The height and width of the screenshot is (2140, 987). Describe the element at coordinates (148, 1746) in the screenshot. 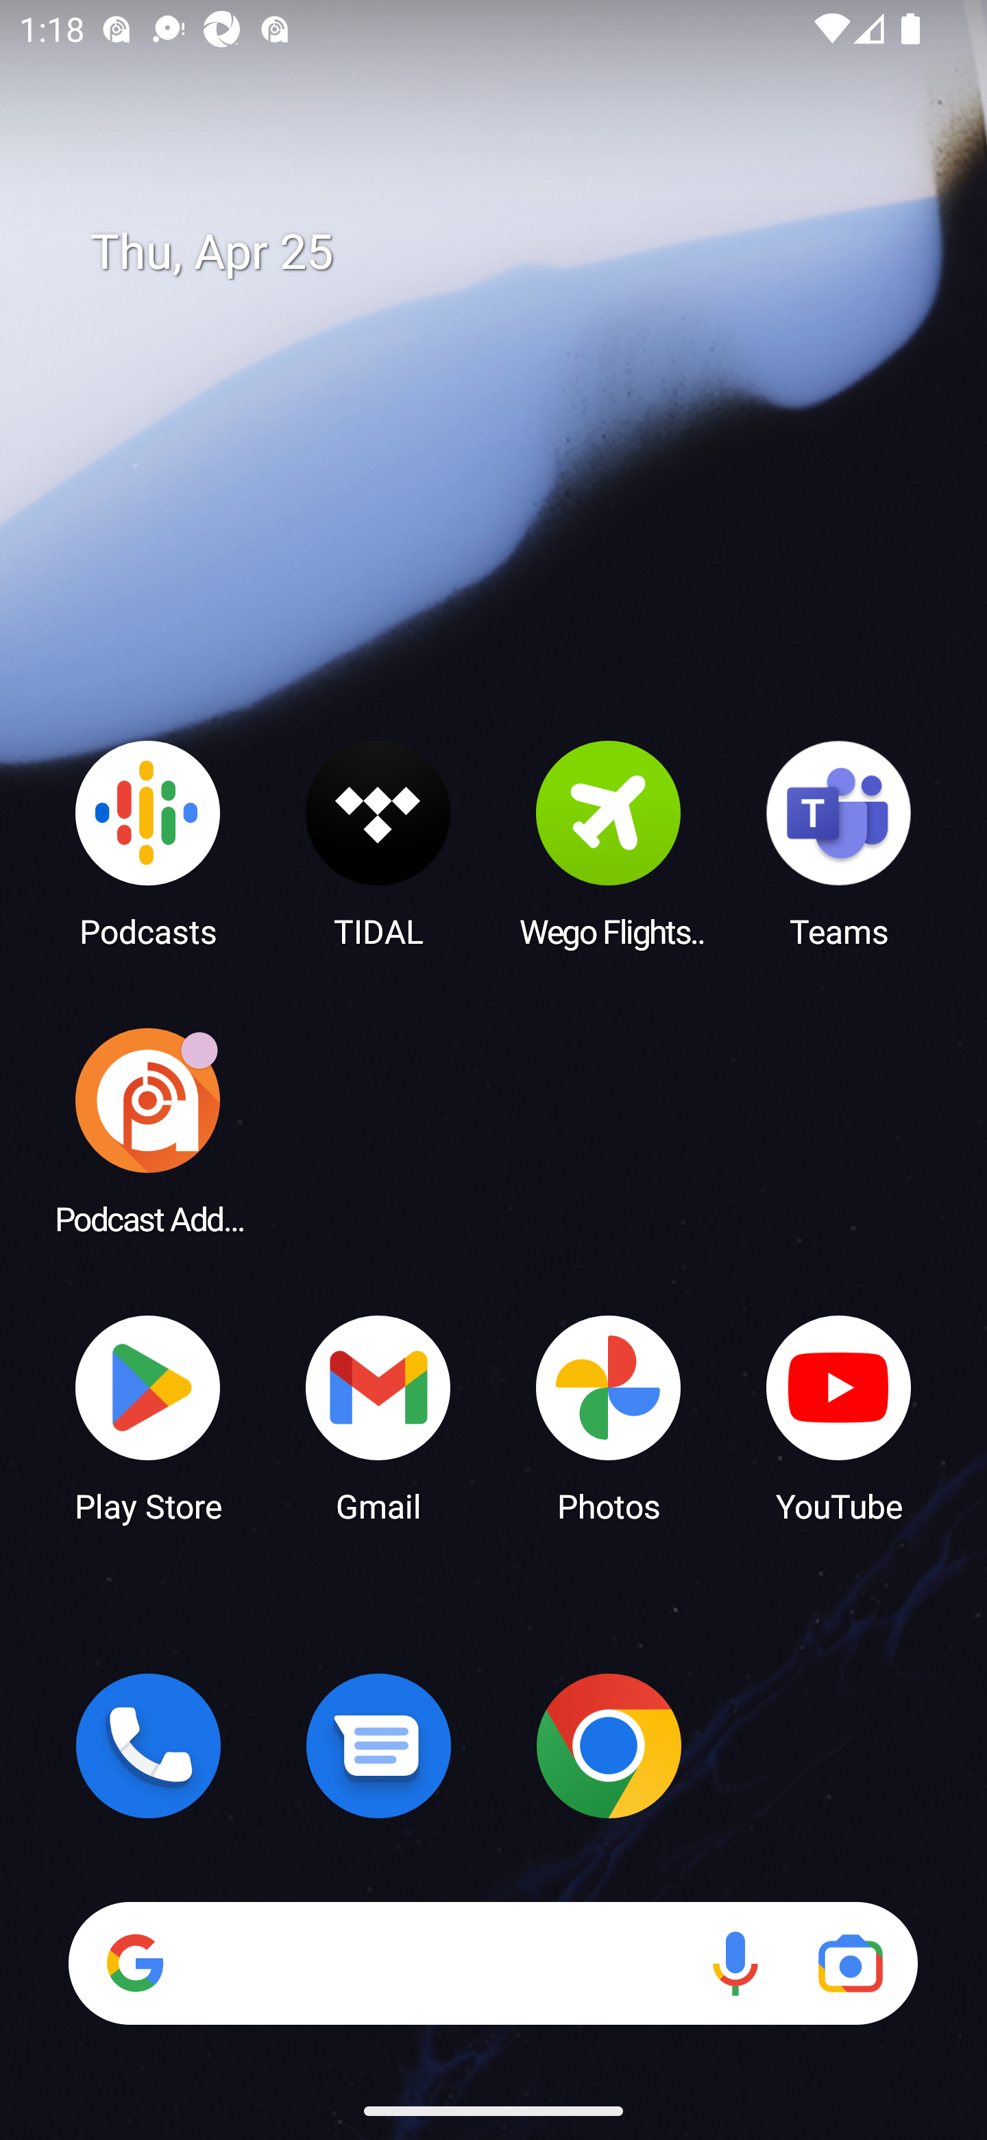

I see `Phone` at that location.